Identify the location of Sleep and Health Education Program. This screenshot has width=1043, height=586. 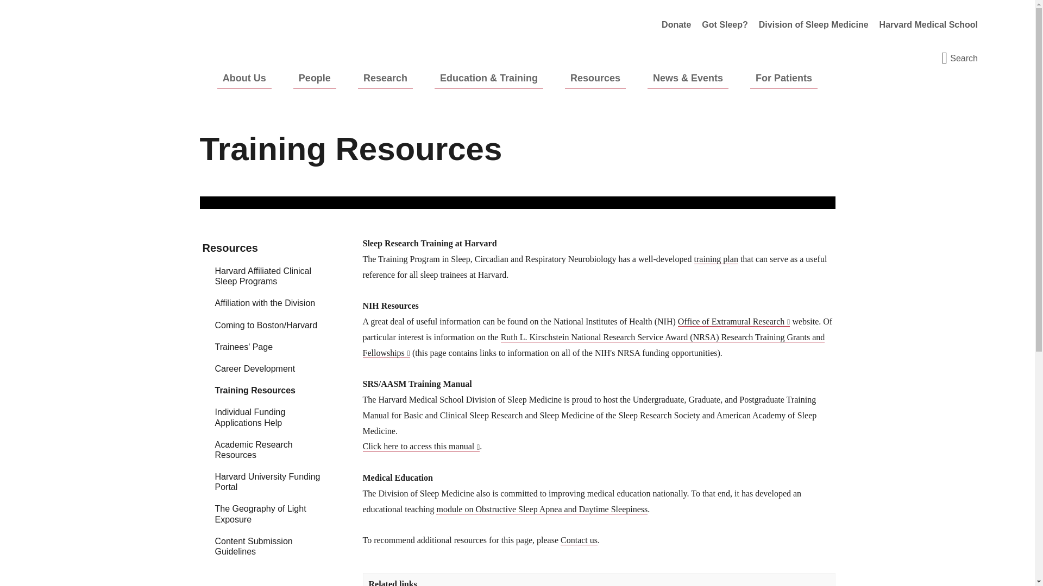
(725, 25).